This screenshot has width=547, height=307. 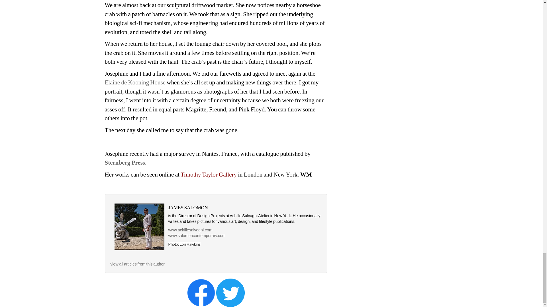 I want to click on Timothy Taylor Gallery, so click(x=209, y=175).